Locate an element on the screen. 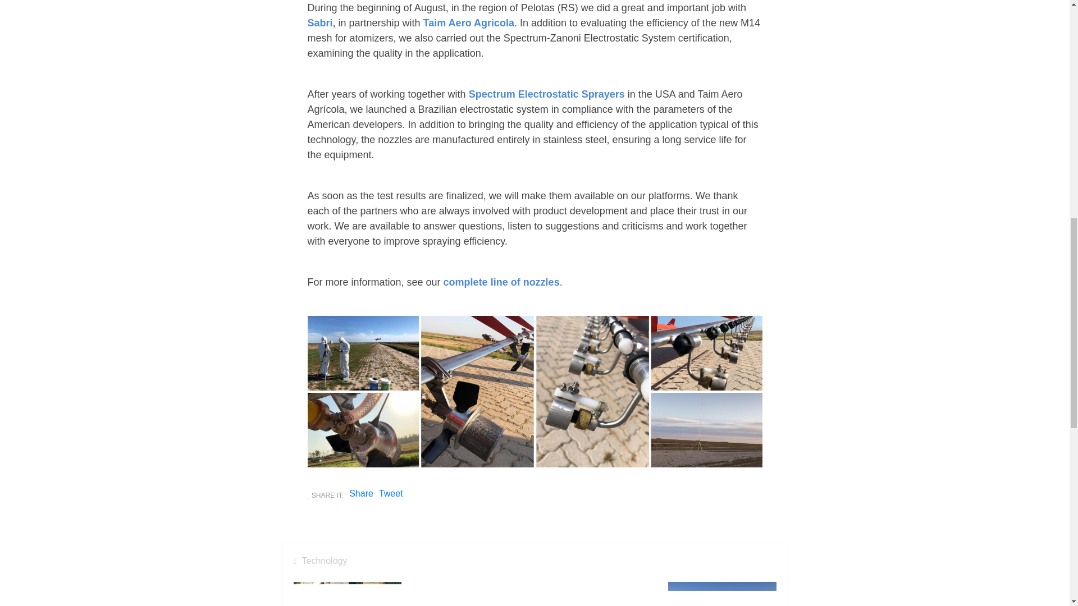  Zanoni attended the NAAA 2020 Convention is located at coordinates (347, 594).